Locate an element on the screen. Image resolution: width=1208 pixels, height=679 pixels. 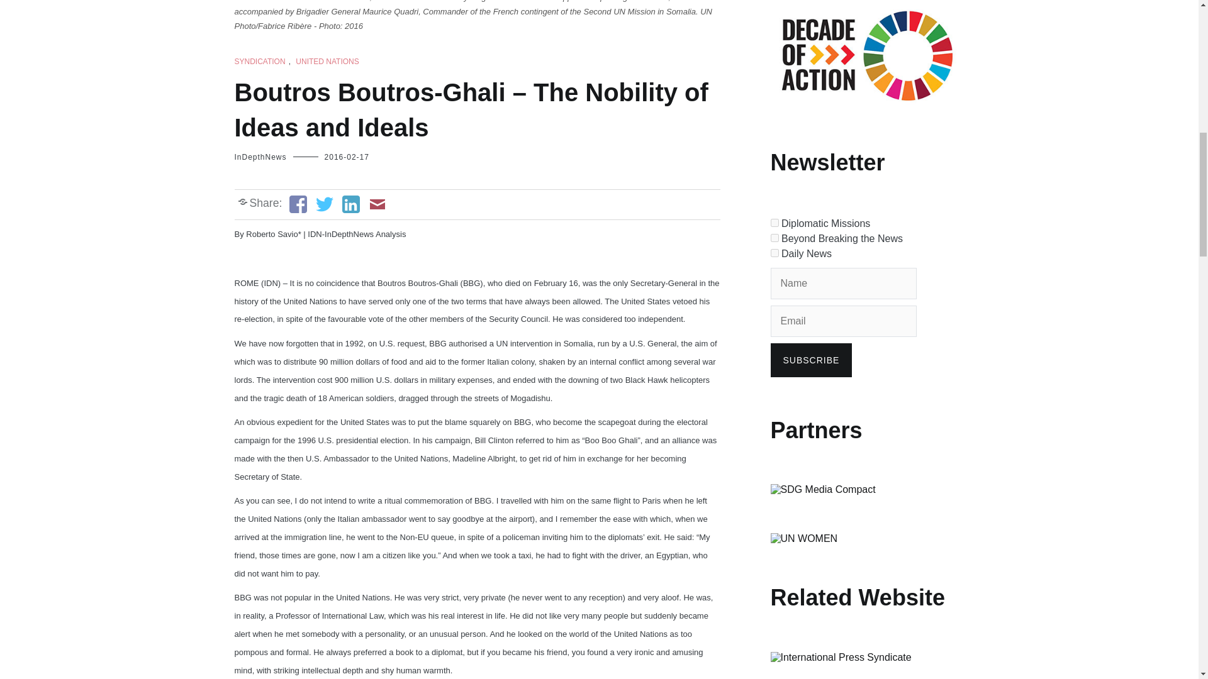
10 is located at coordinates (774, 253).